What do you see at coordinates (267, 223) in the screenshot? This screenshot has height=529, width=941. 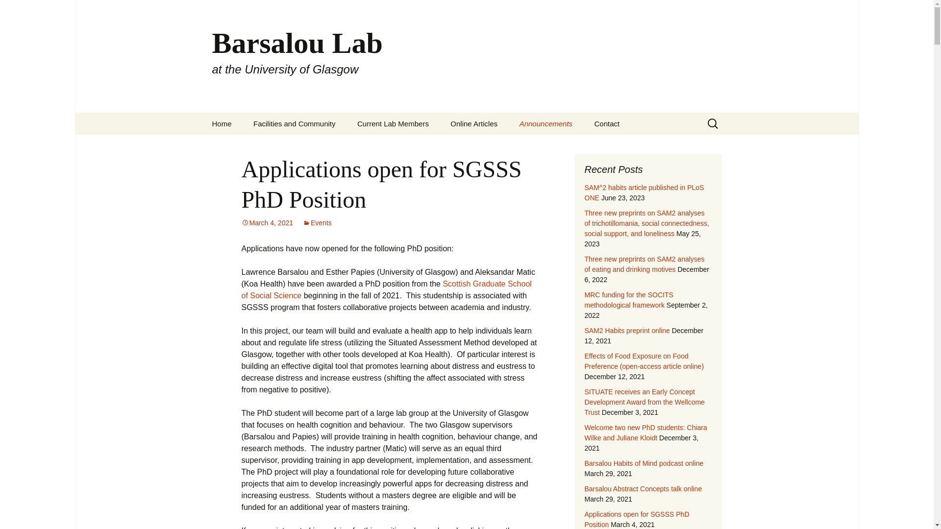 I see `Permalink to Applications open for SGSSS PhD Position` at bounding box center [267, 223].